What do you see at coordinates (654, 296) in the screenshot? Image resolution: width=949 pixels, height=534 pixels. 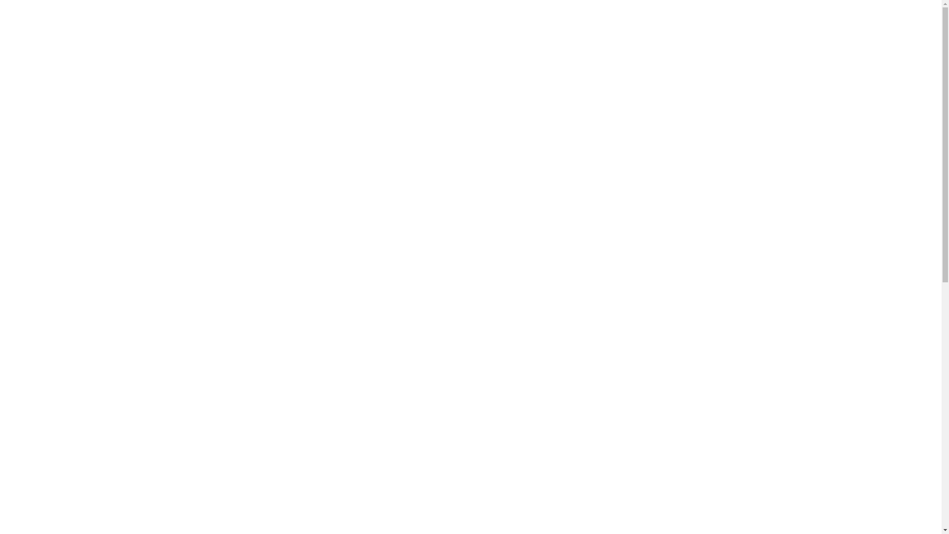 I see `Evenementen` at bounding box center [654, 296].